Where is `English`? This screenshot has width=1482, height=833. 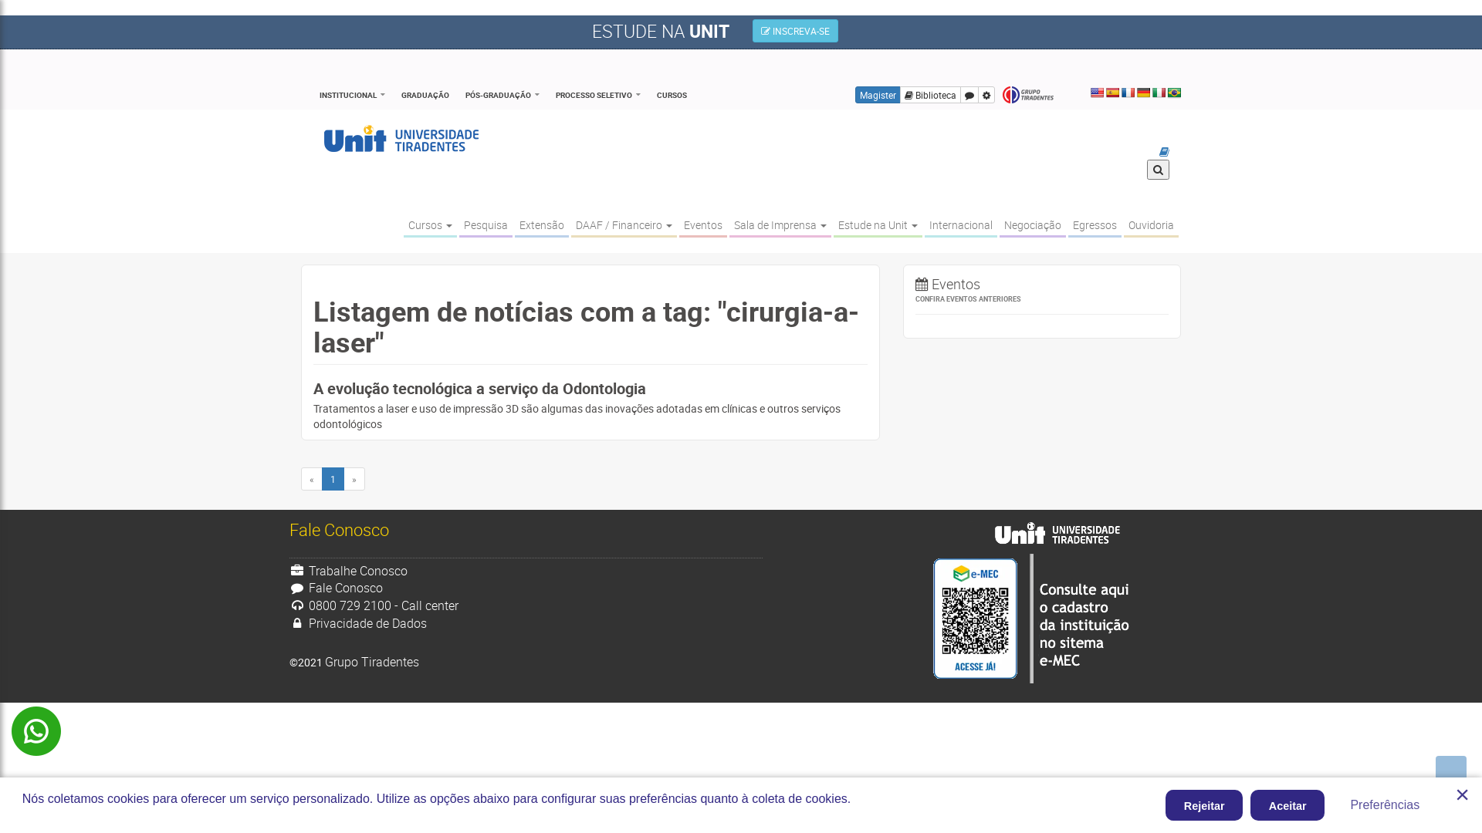 English is located at coordinates (1097, 93).